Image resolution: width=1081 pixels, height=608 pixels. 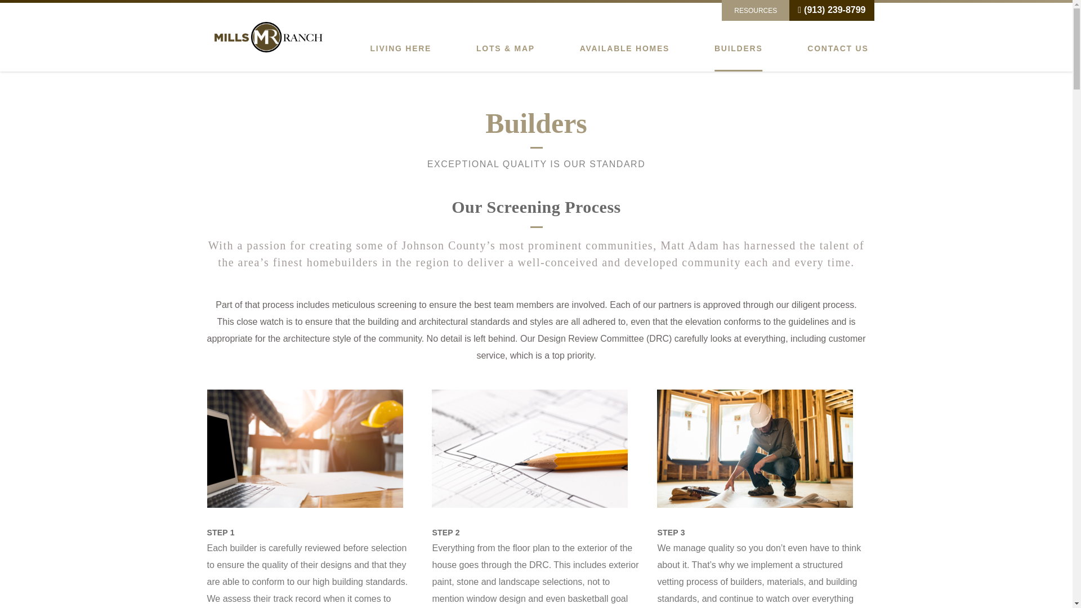 I want to click on LIVING HERE, so click(x=401, y=48).